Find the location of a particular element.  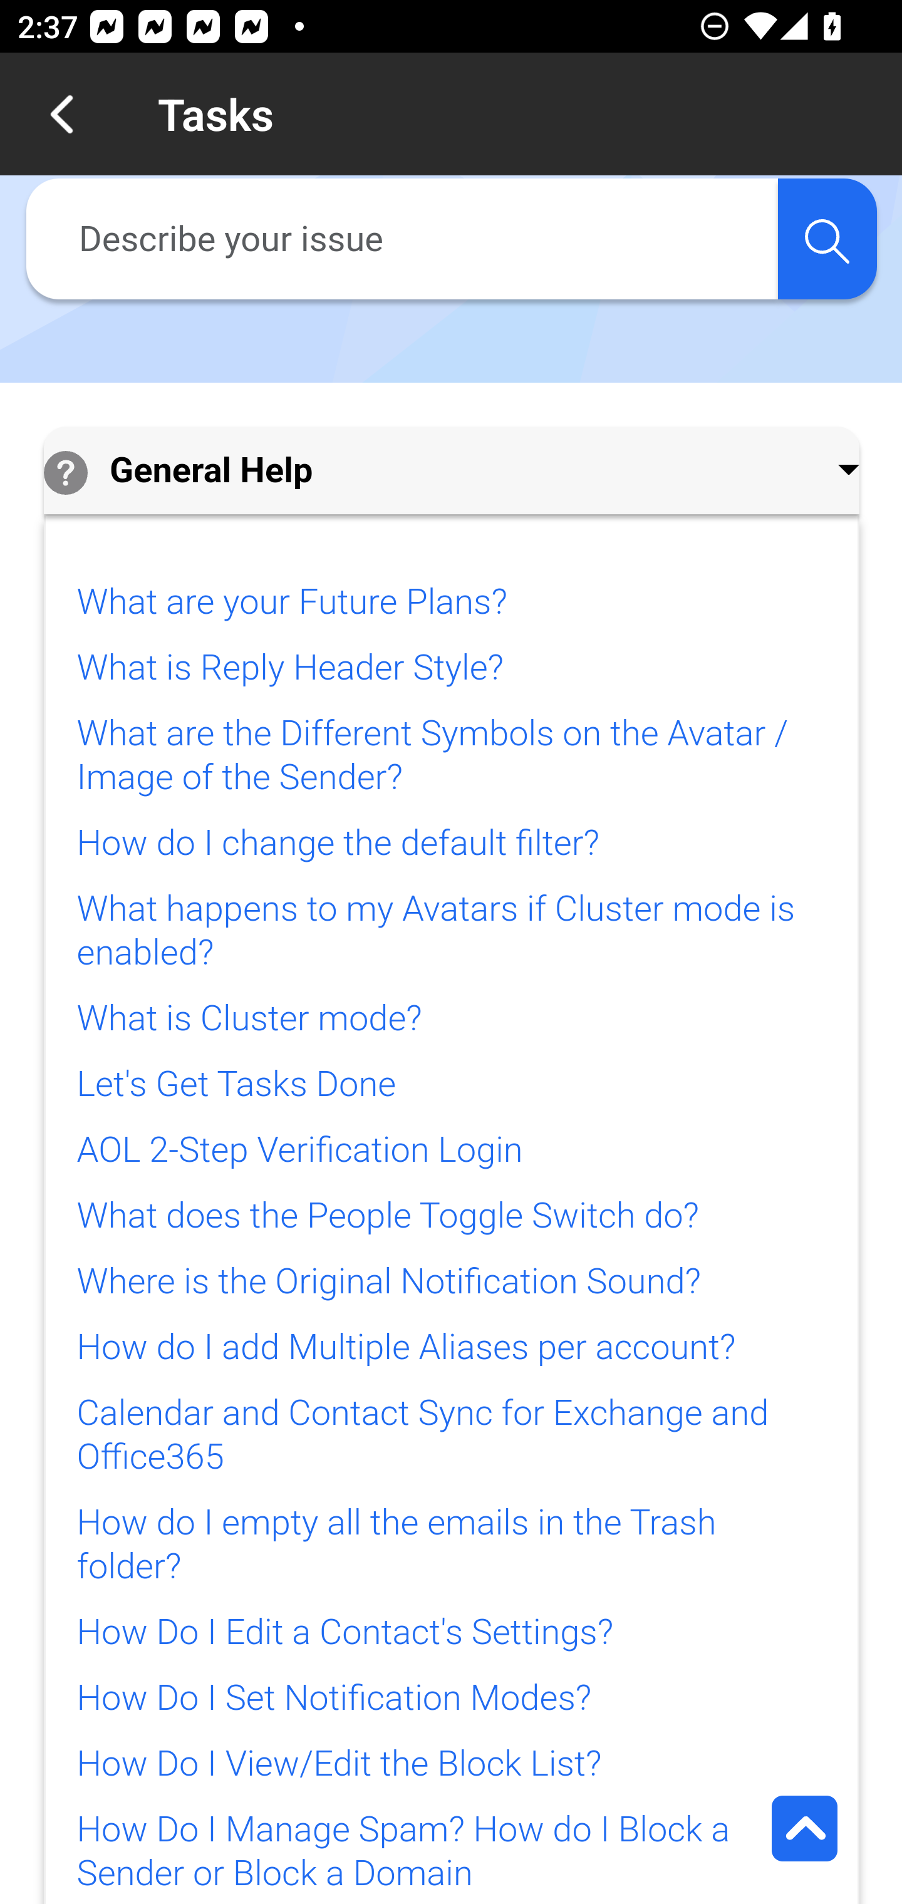

How Do I Set Notification Modes? is located at coordinates (333, 1699).